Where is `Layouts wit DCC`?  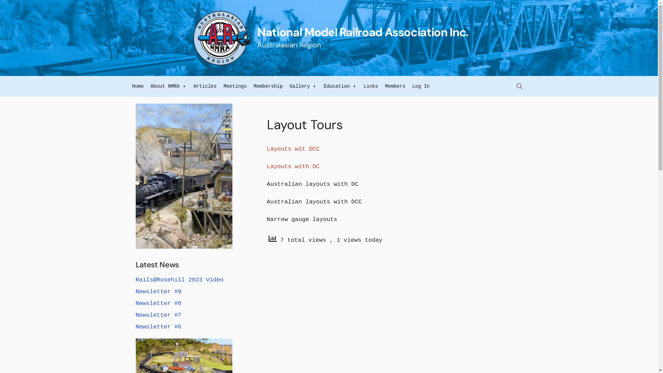 Layouts wit DCC is located at coordinates (293, 149).